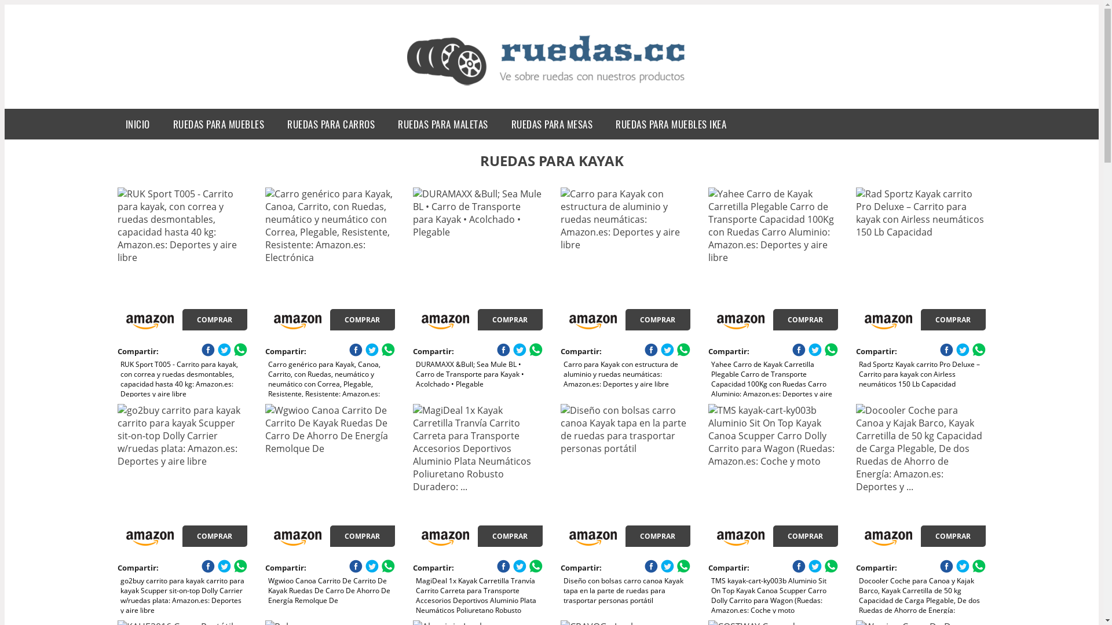 The width and height of the screenshot is (1112, 625). I want to click on COMPRAR, so click(658, 536).